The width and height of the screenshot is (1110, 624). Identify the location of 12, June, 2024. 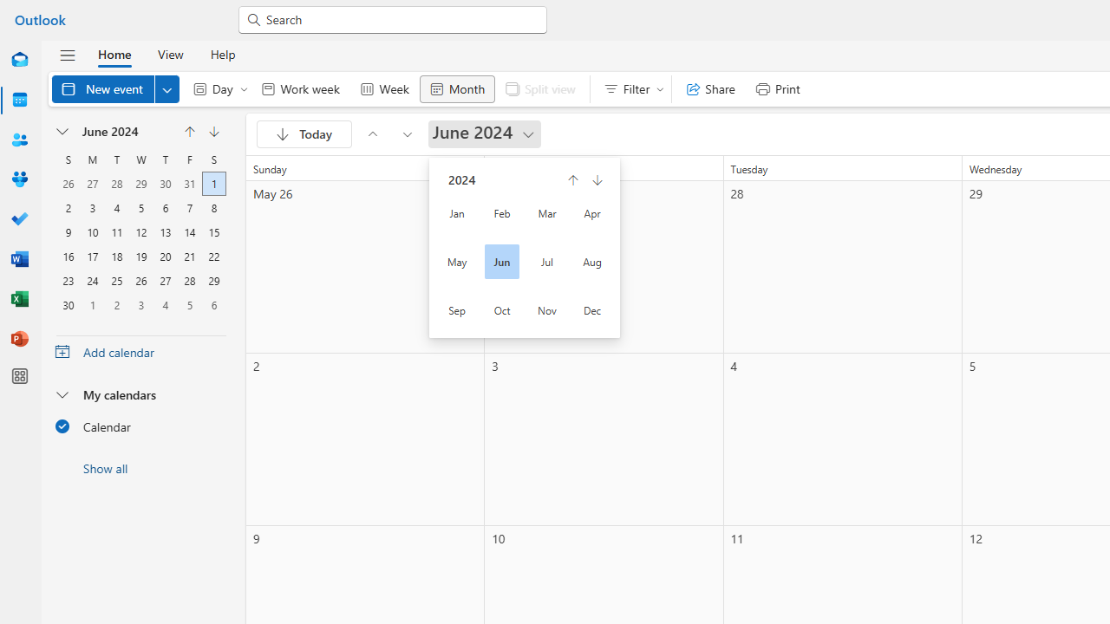
(141, 231).